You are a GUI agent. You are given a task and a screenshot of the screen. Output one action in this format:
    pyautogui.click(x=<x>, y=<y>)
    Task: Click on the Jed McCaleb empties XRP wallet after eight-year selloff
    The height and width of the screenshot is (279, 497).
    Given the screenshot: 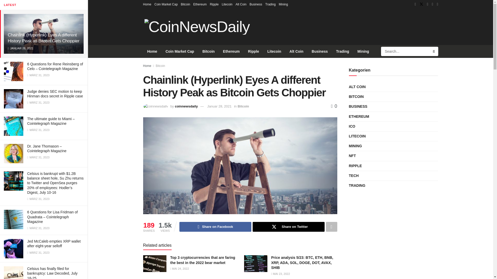 What is the action you would take?
    pyautogui.click(x=54, y=243)
    